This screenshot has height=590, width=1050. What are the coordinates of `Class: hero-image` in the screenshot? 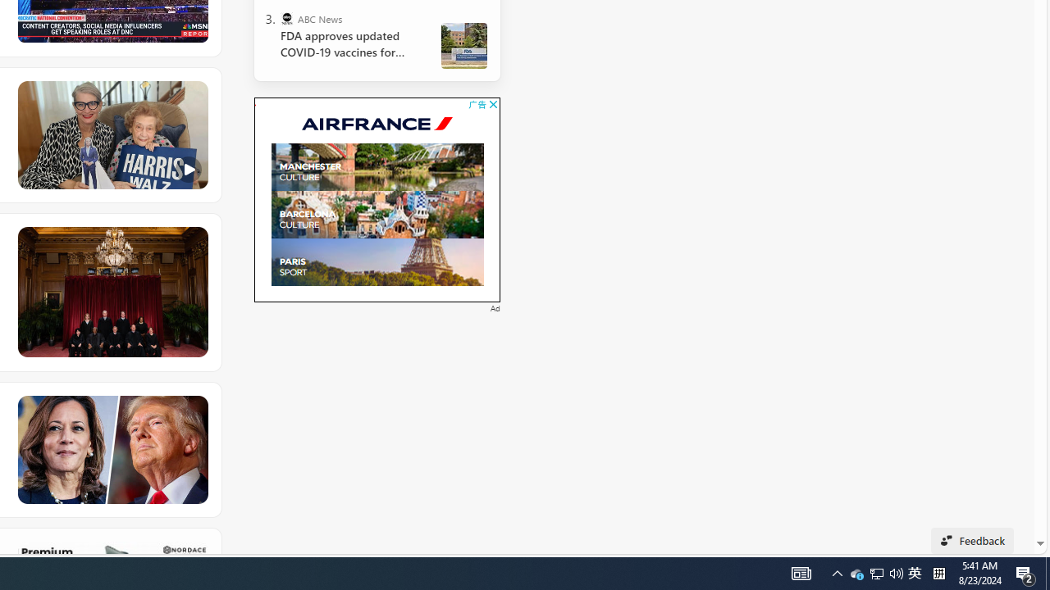 It's located at (112, 135).